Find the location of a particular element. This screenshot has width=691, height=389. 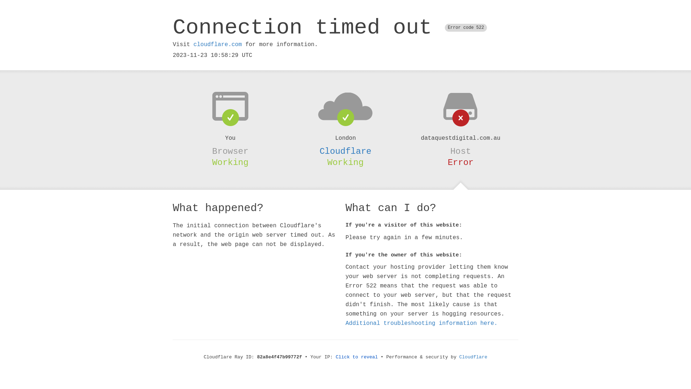

Cloudflare is located at coordinates (345, 151).